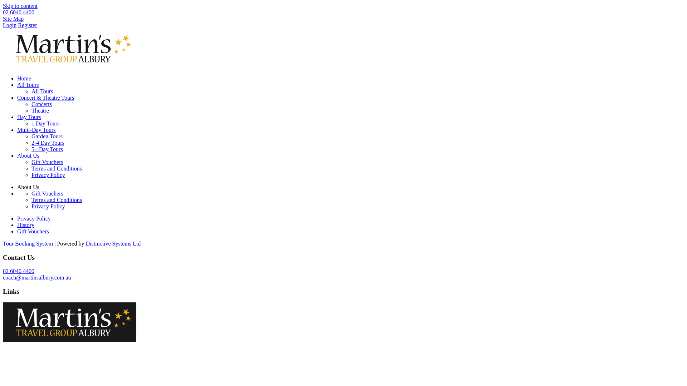  What do you see at coordinates (24, 79) in the screenshot?
I see `Home` at bounding box center [24, 79].